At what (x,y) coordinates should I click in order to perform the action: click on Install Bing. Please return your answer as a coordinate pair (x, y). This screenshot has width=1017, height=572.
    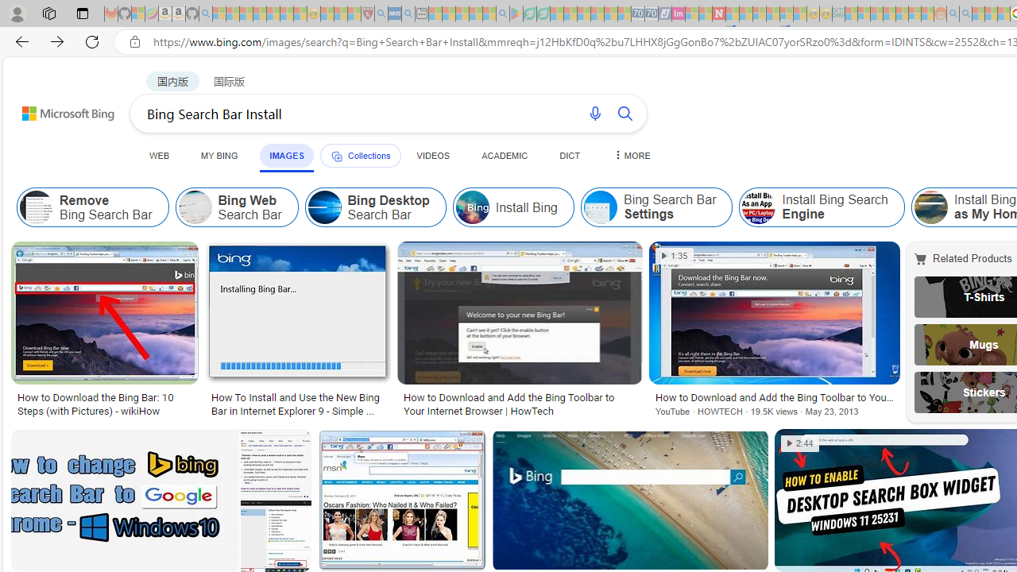
    Looking at the image, I should click on (512, 207).